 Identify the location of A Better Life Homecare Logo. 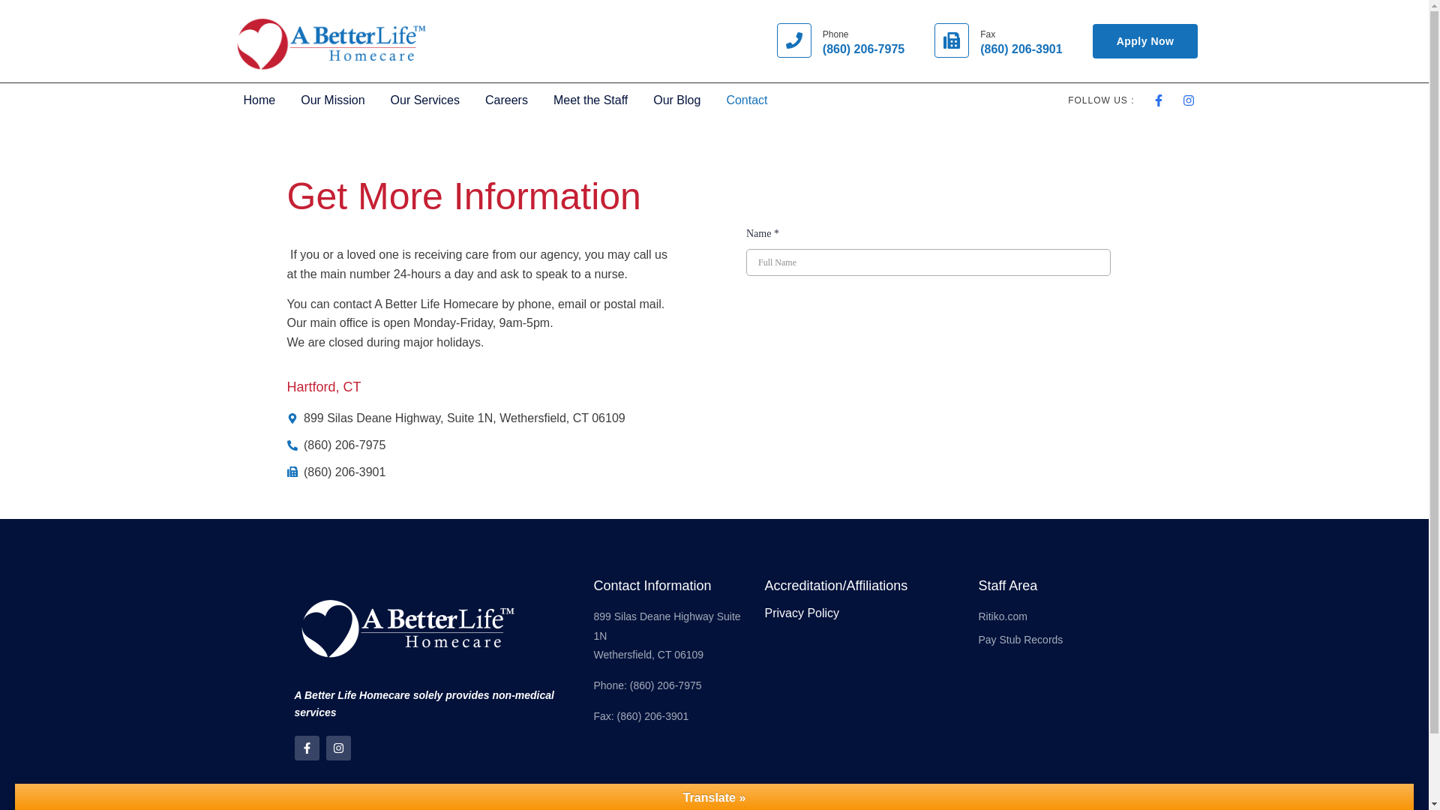
(330, 41).